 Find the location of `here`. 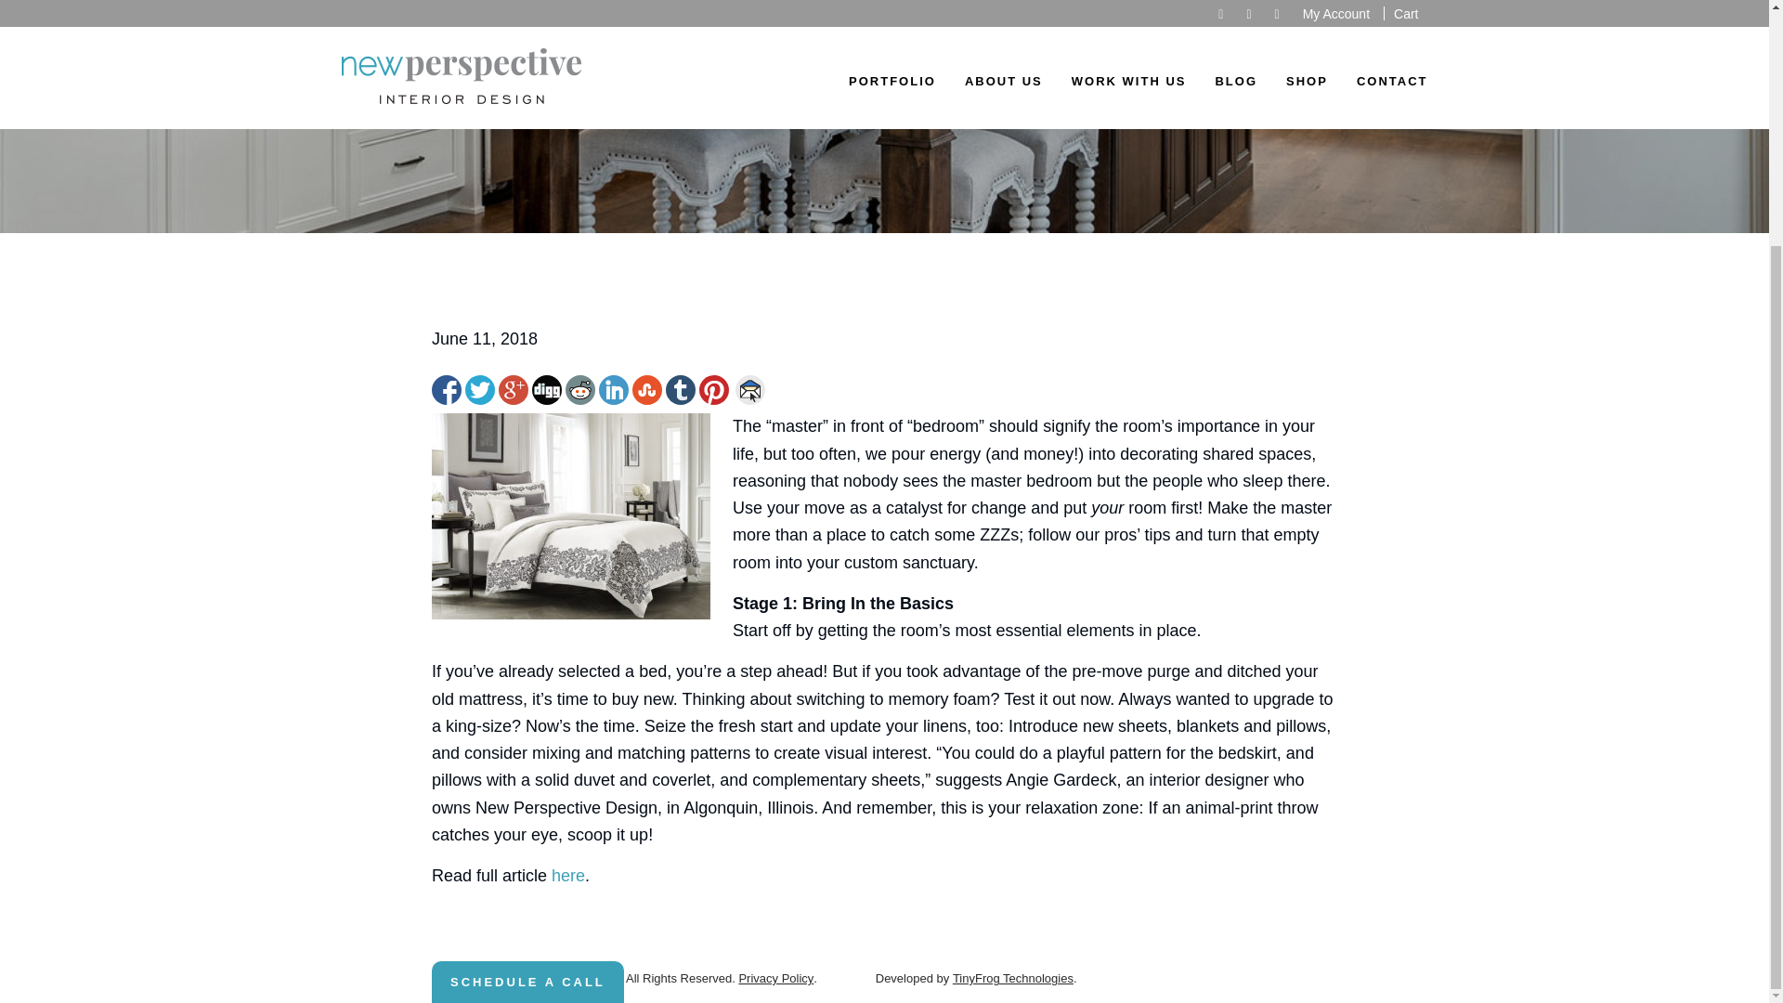

here is located at coordinates (567, 875).